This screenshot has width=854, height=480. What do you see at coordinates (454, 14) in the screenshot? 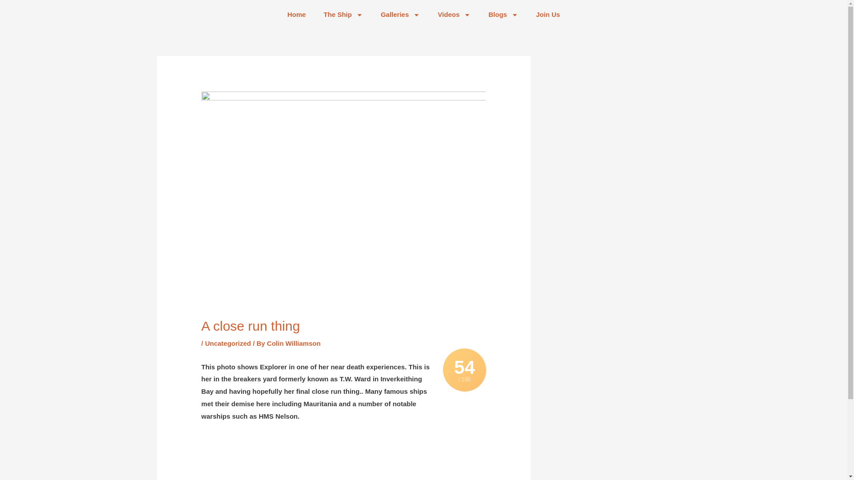
I see `Videos` at bounding box center [454, 14].